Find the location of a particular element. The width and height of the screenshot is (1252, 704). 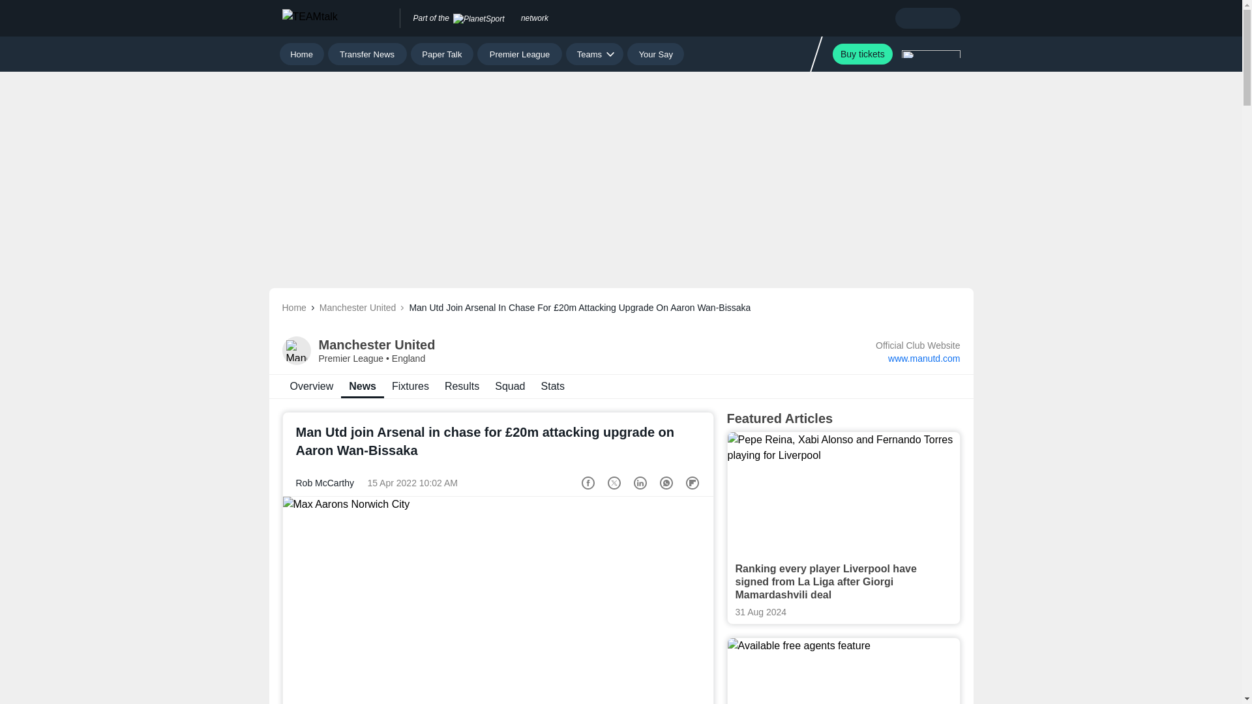

Max Aarons Norwich City is located at coordinates (498, 600).